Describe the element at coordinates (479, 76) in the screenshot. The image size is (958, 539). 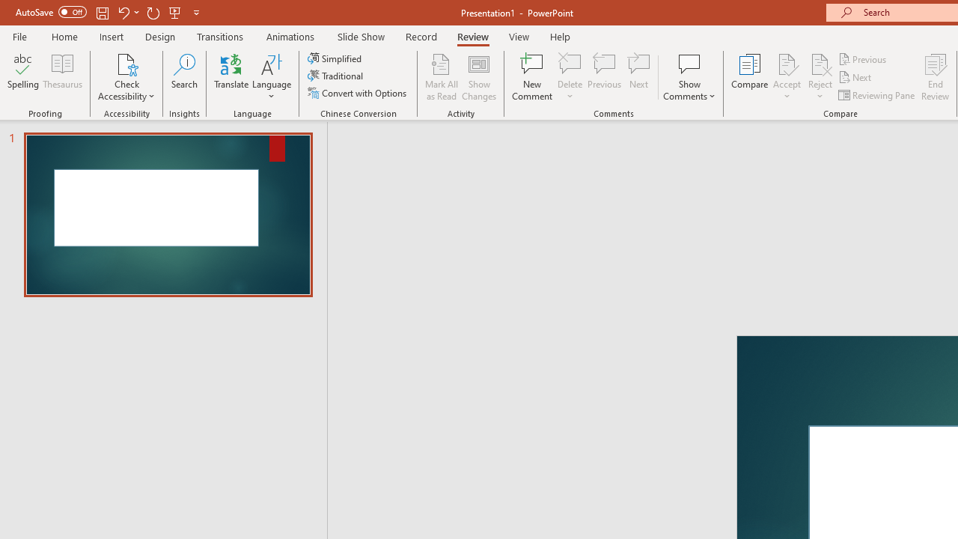
I see `Show Changes` at that location.